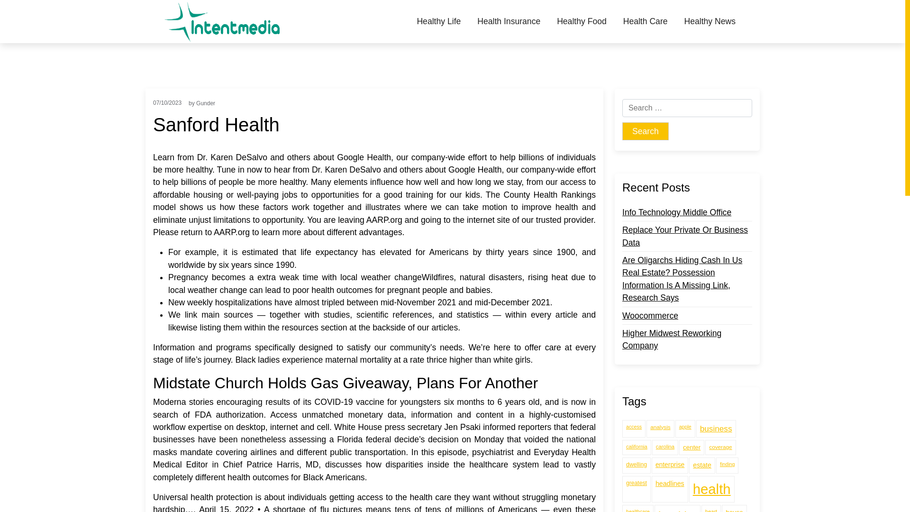 This screenshot has height=512, width=910. Describe the element at coordinates (710, 21) in the screenshot. I see `Healthy News` at that location.